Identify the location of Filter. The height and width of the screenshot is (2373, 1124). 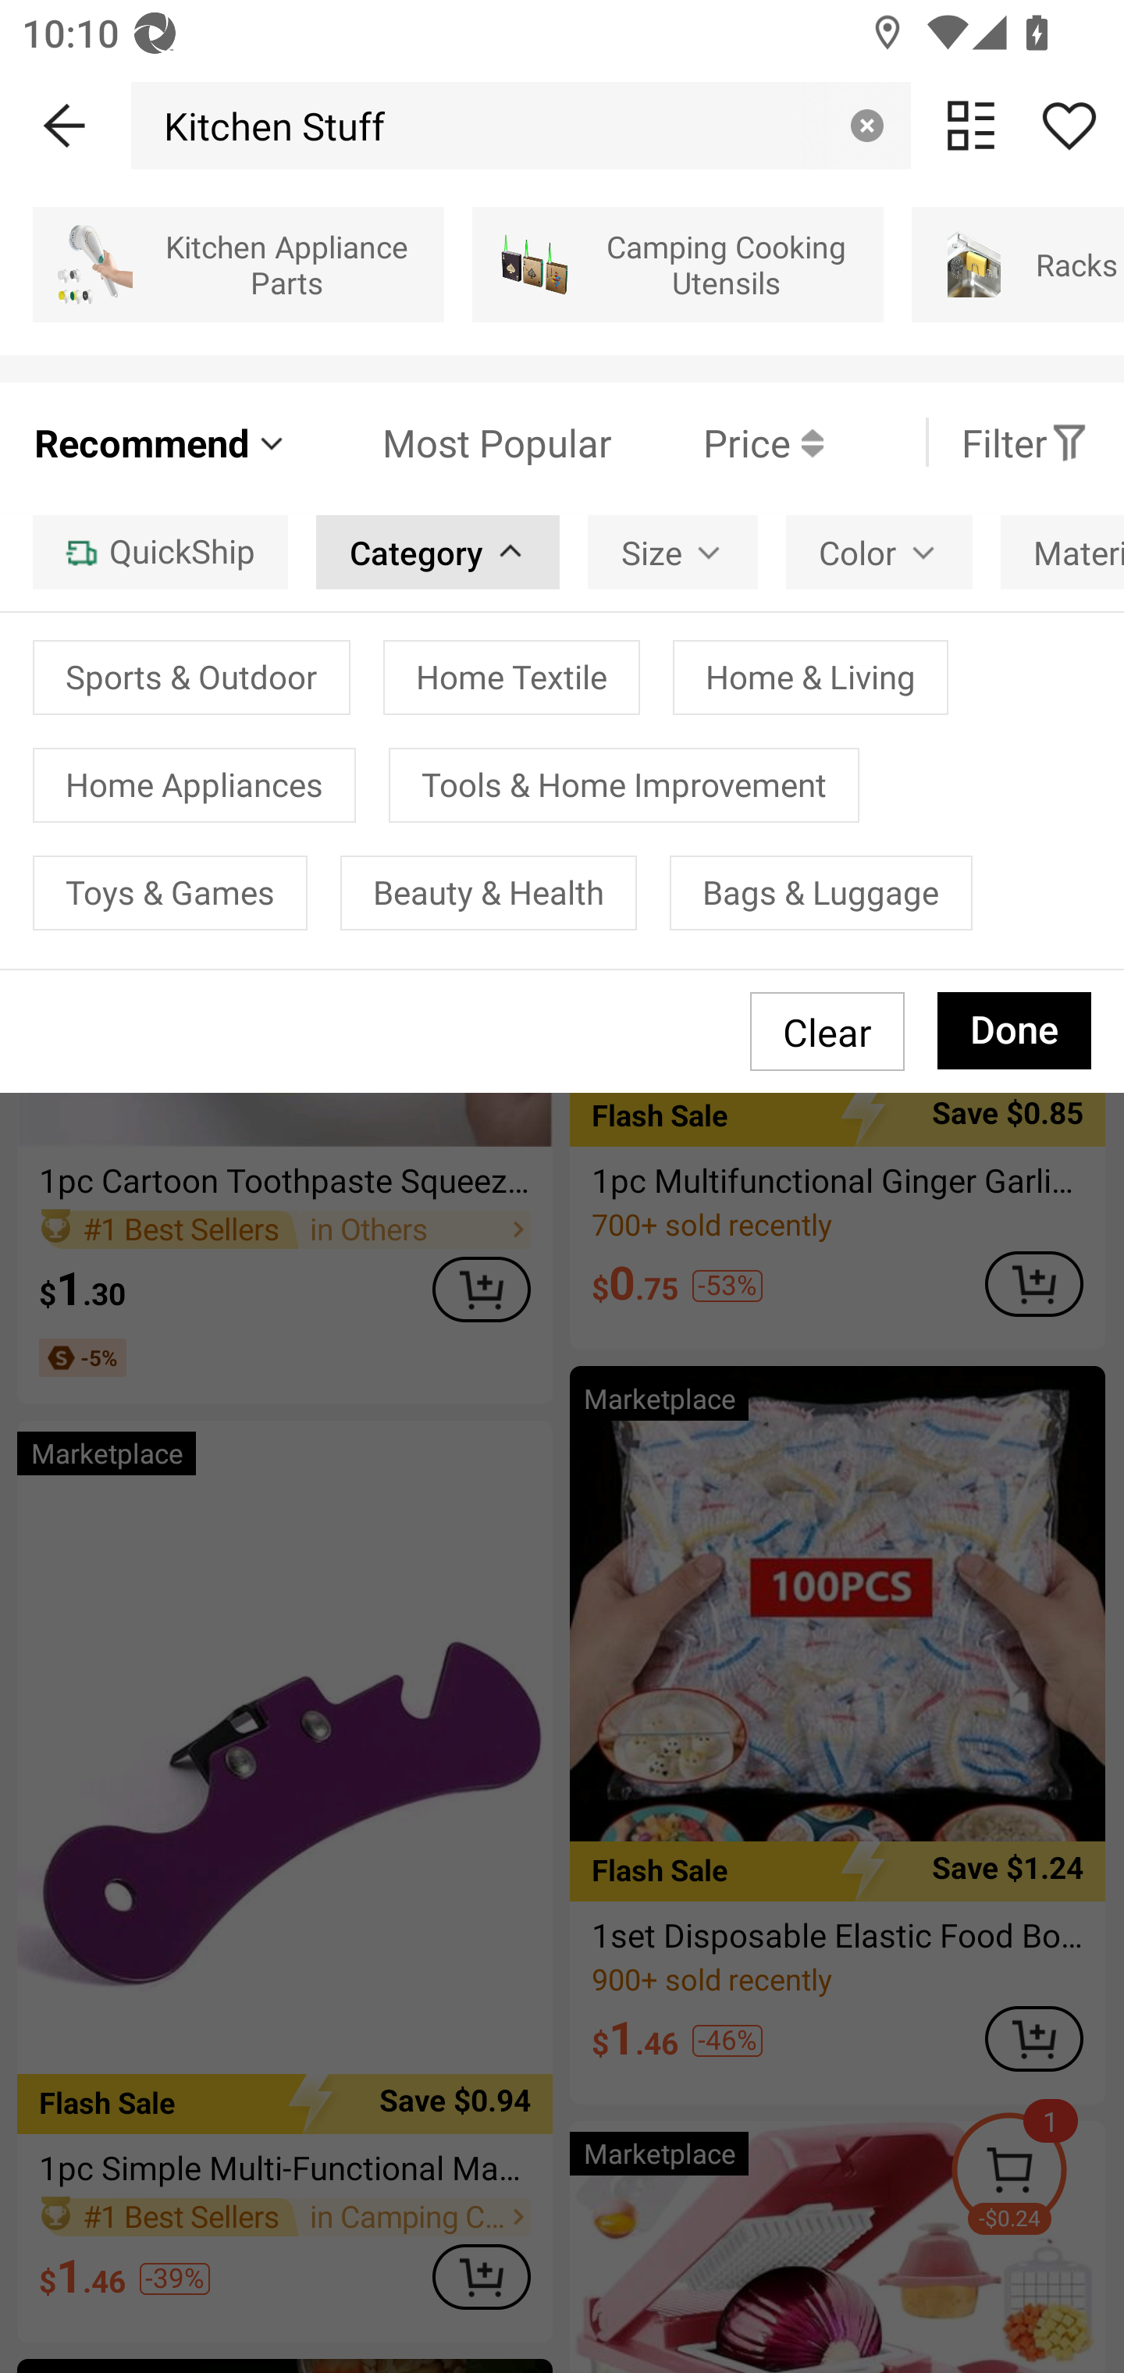
(1025, 442).